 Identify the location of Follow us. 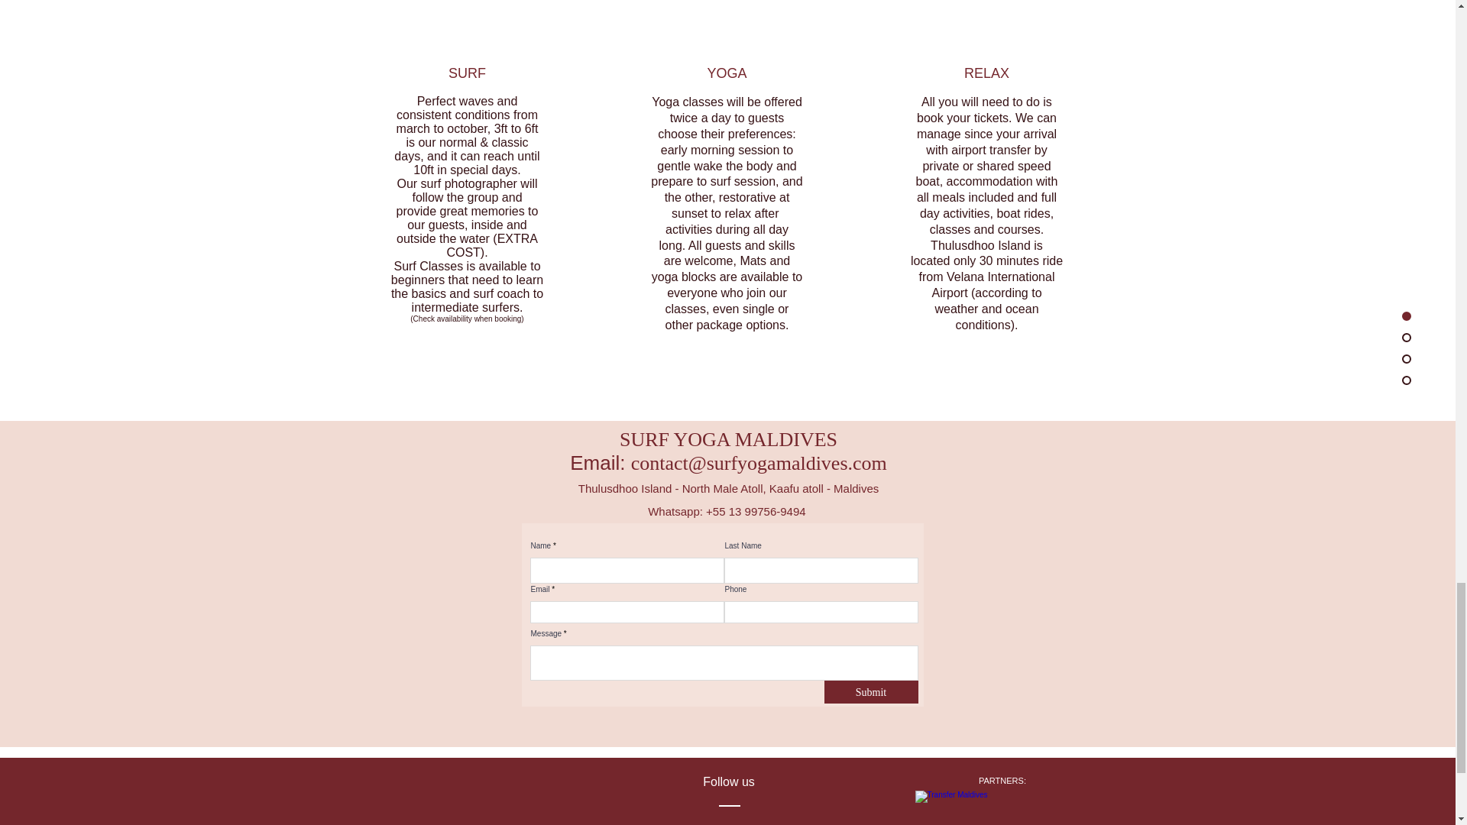
(729, 782).